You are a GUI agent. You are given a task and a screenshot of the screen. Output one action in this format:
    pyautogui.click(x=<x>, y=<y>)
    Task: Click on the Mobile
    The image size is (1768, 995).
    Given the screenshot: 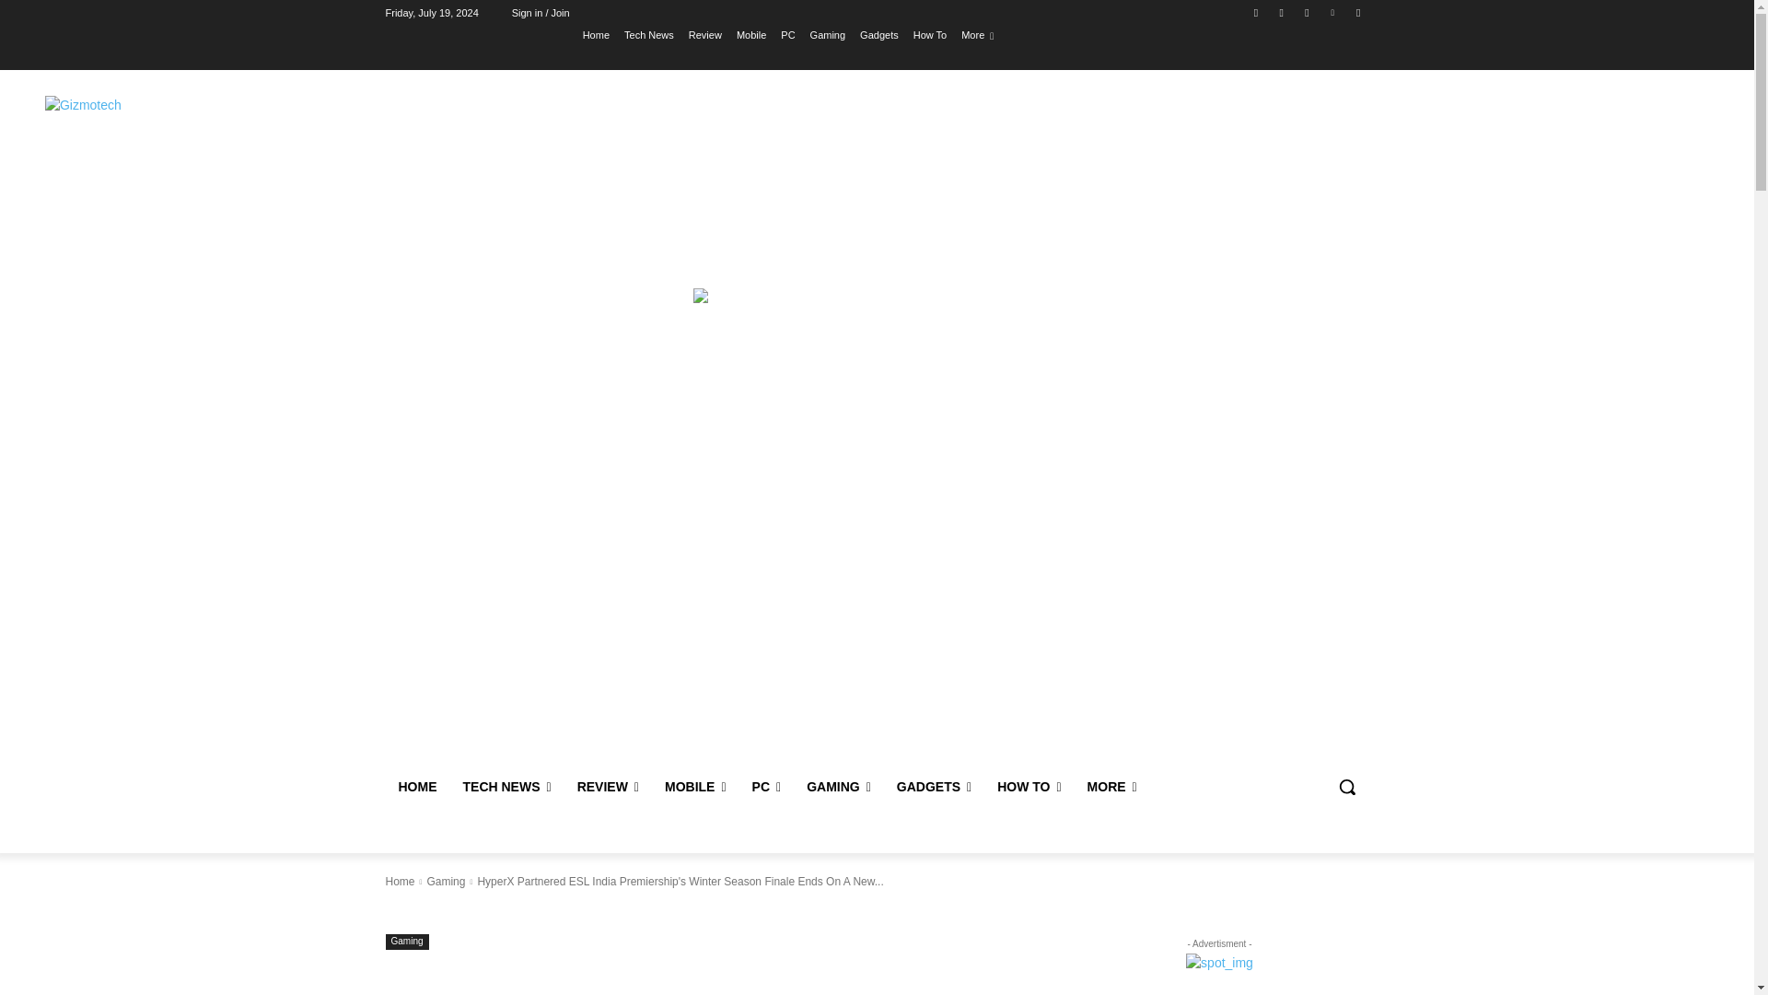 What is the action you would take?
    pyautogui.click(x=751, y=34)
    